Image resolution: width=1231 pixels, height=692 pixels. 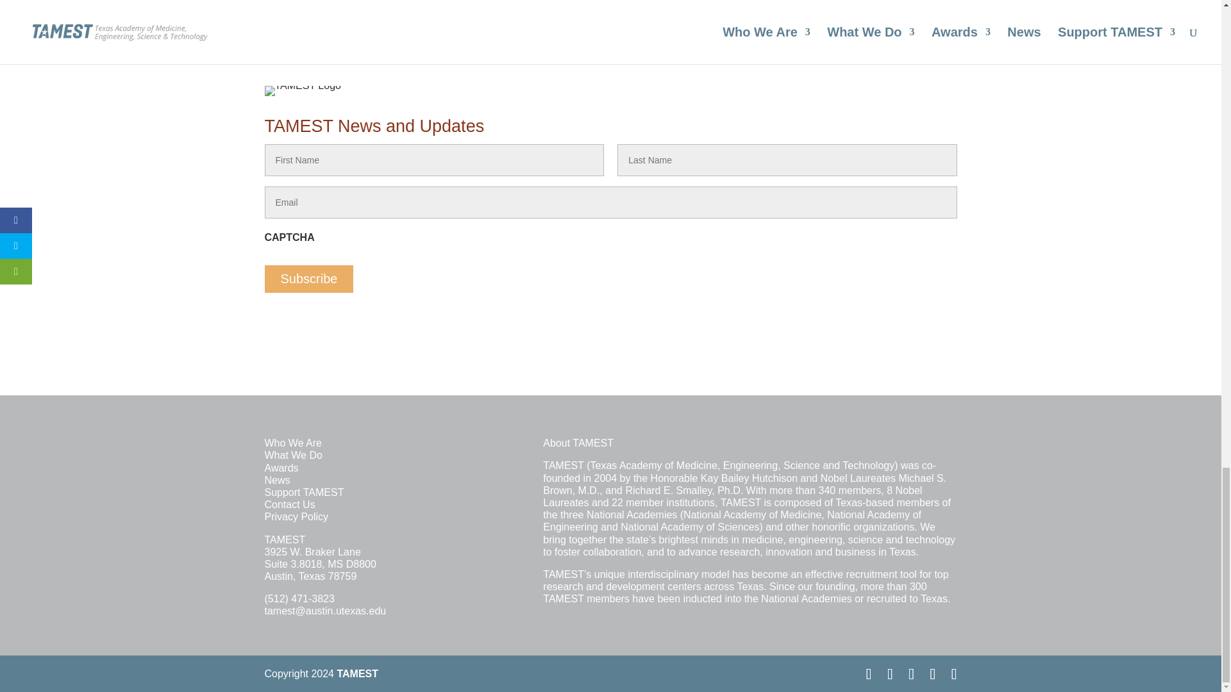 What do you see at coordinates (309, 278) in the screenshot?
I see `Subscribe` at bounding box center [309, 278].